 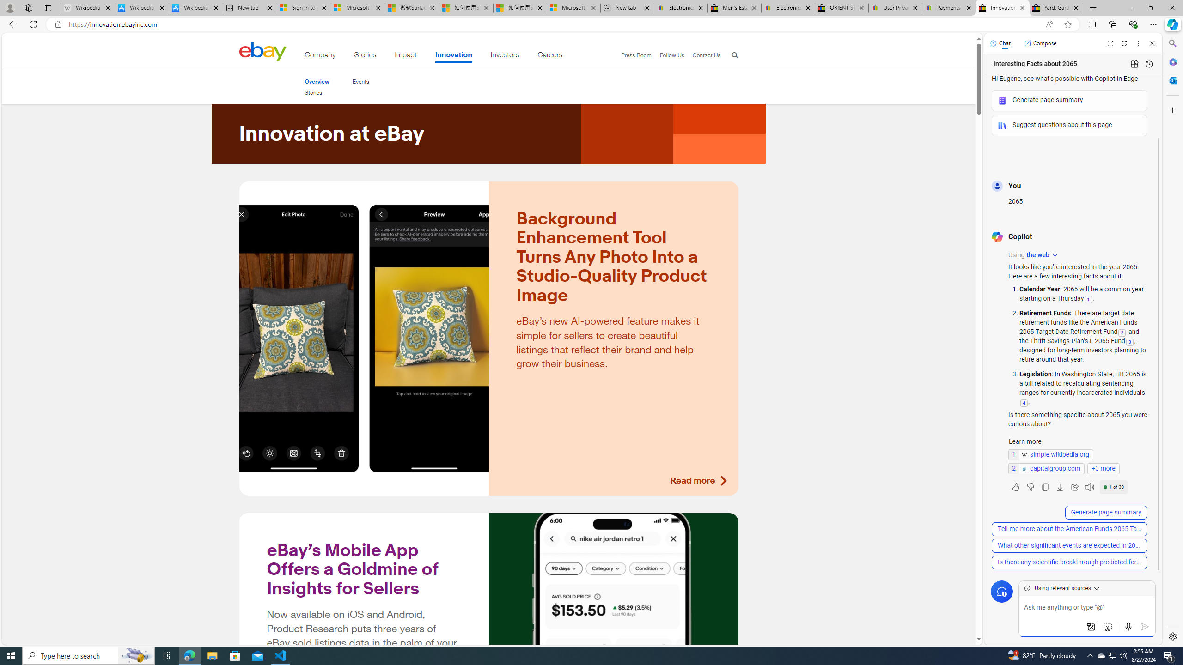 What do you see at coordinates (896, 8) in the screenshot?
I see `User Privacy Notice | eBay` at bounding box center [896, 8].